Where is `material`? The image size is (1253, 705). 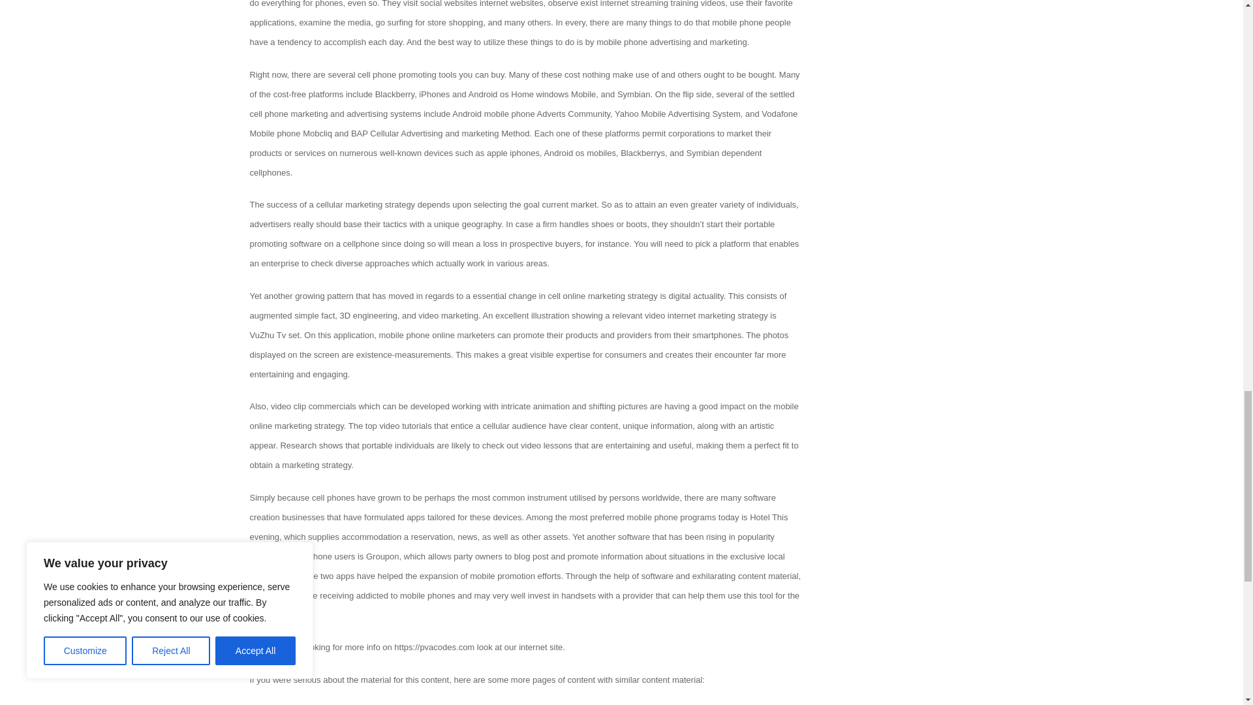 material is located at coordinates (376, 679).